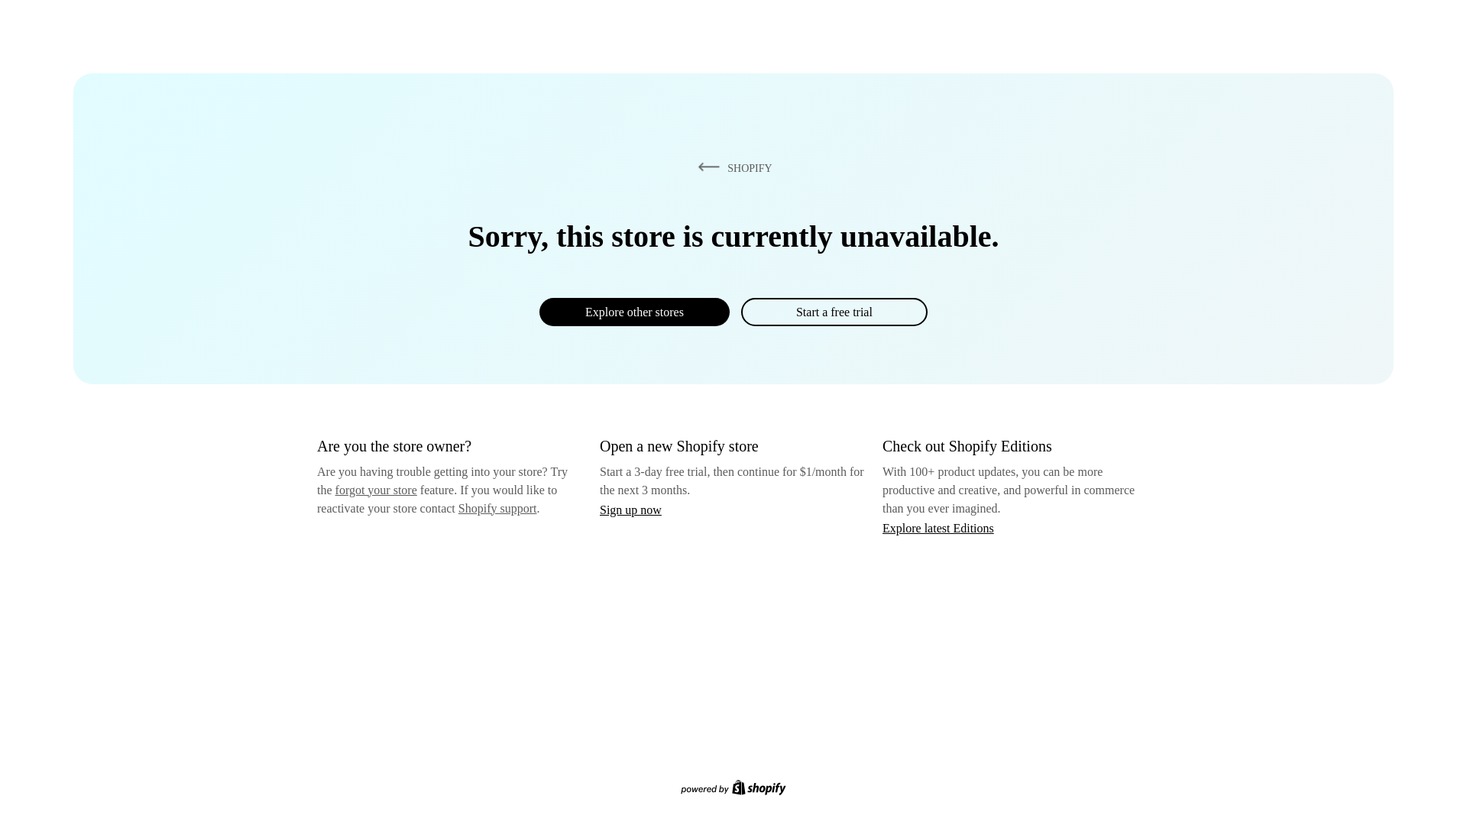 This screenshot has height=825, width=1467. Describe the element at coordinates (732, 167) in the screenshot. I see `SHOPIFY` at that location.